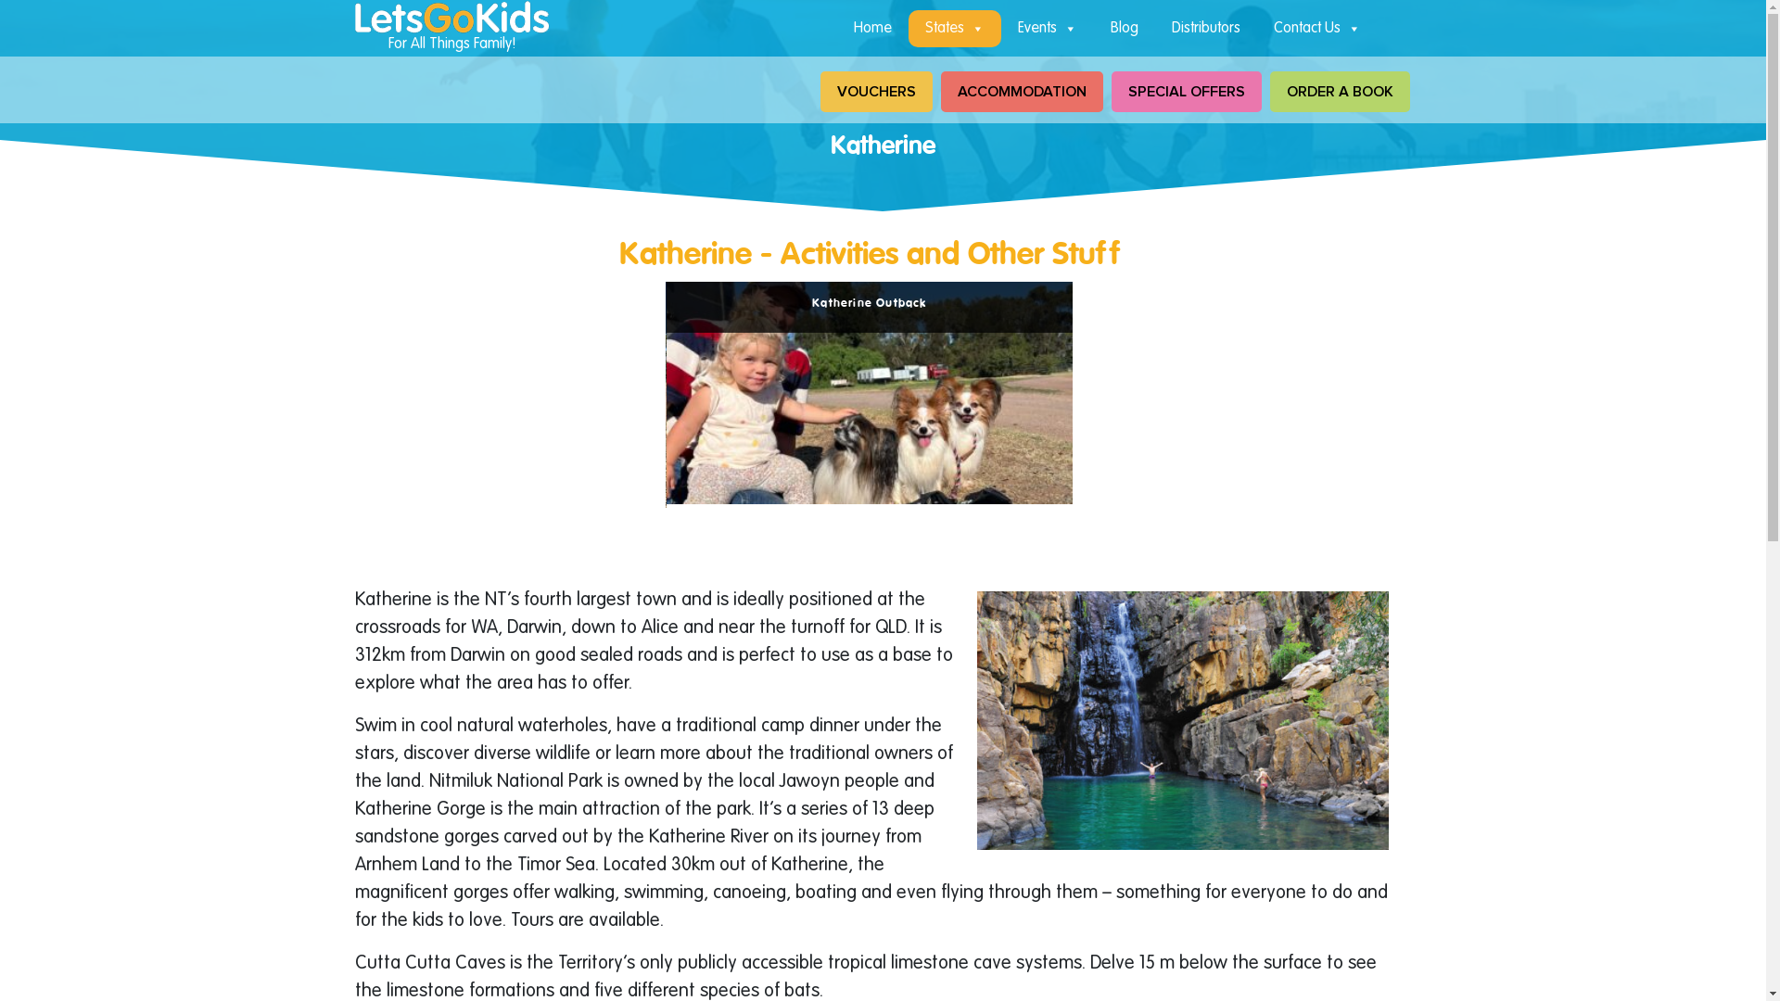 The image size is (1780, 1001). Describe the element at coordinates (871, 28) in the screenshot. I see `Home` at that location.